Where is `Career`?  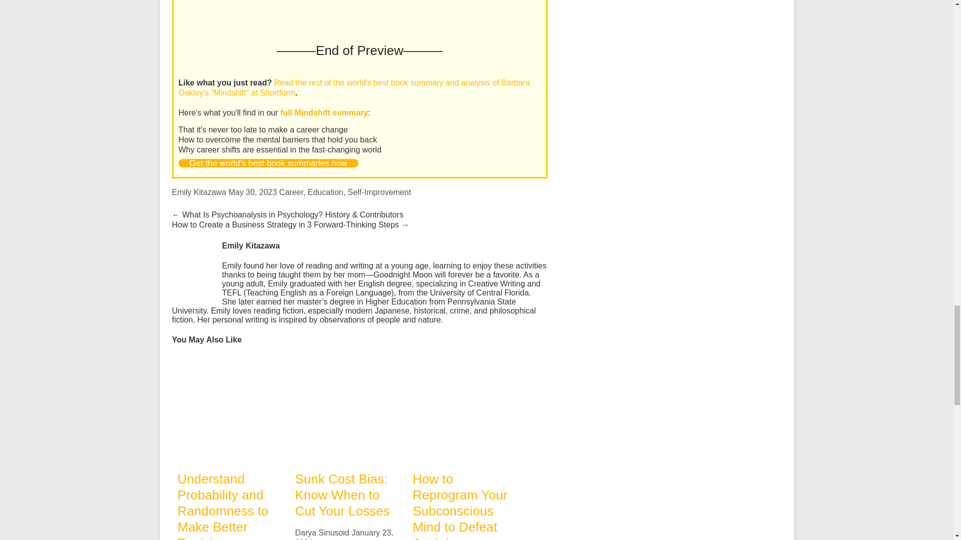
Career is located at coordinates (291, 192).